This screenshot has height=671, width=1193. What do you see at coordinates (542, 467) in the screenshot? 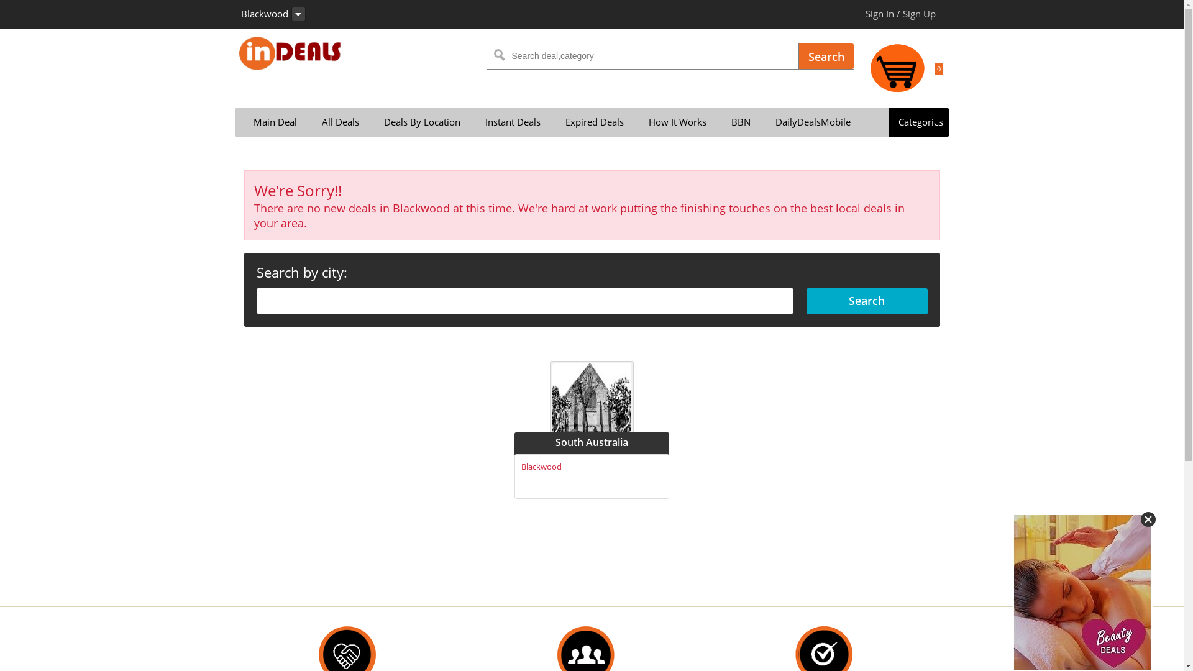
I see `Blackwood` at bounding box center [542, 467].